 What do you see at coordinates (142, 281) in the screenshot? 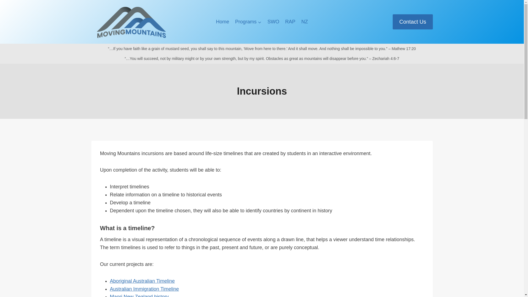
I see `Aboriginal Australian Timeline` at bounding box center [142, 281].